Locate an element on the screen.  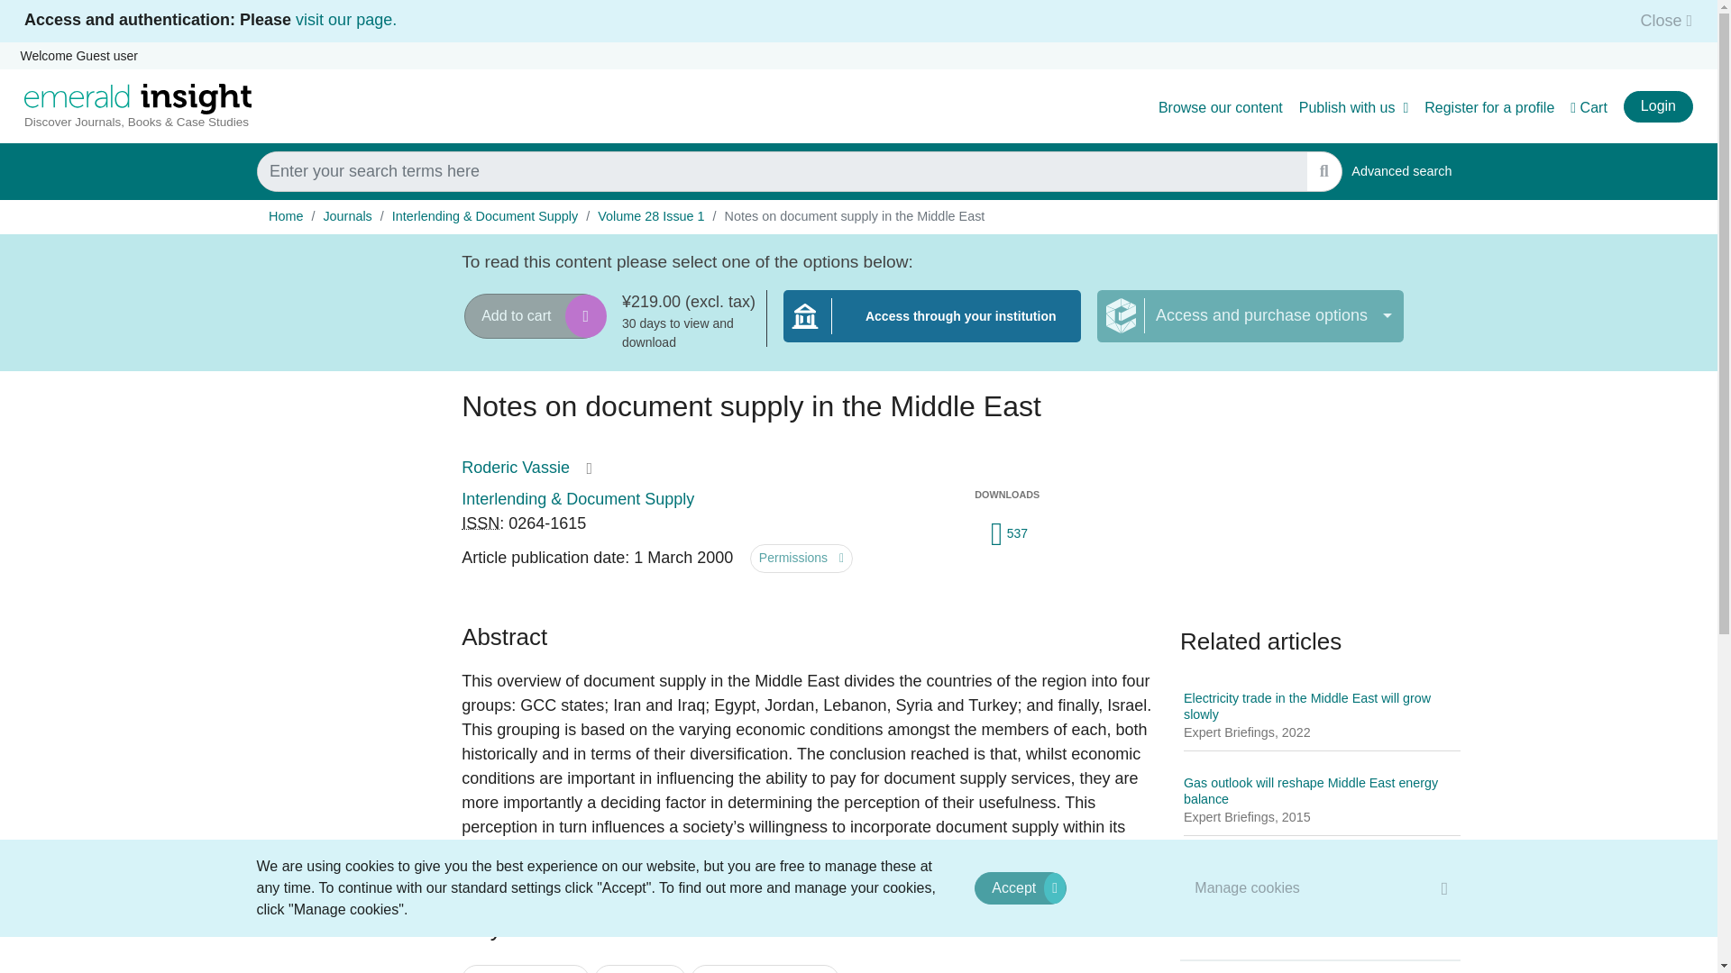
Manage cookies is located at coordinates (1248, 887).